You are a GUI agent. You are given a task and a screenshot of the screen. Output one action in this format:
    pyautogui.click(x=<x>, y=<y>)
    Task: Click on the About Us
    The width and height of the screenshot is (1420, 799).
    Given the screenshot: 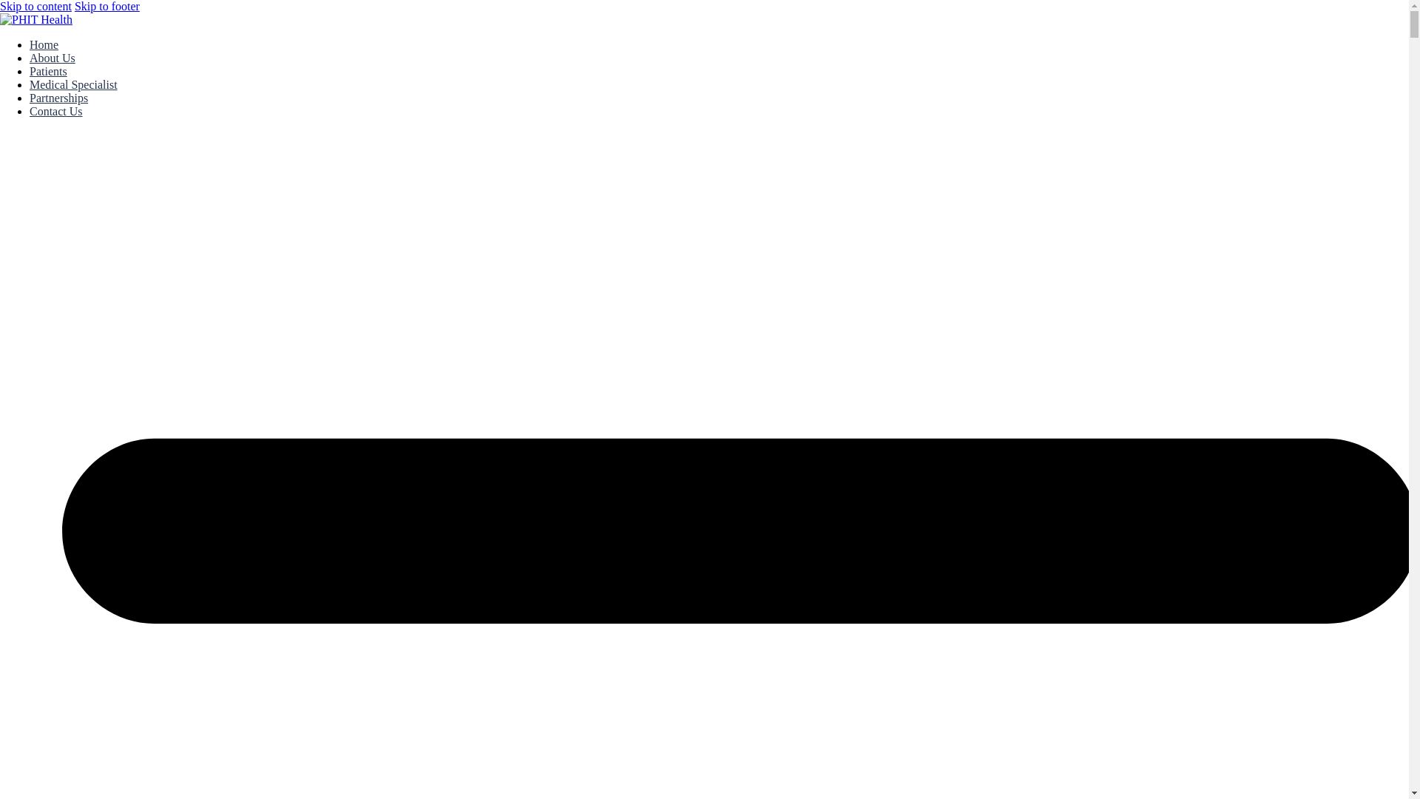 What is the action you would take?
    pyautogui.click(x=52, y=58)
    